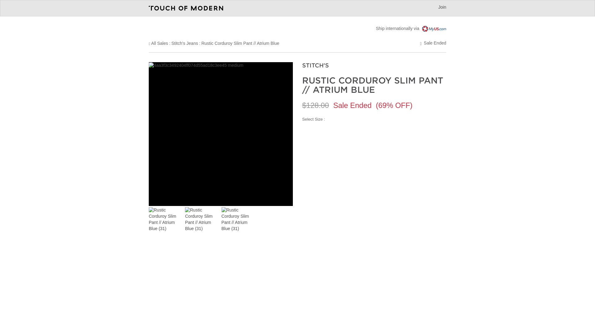 The width and height of the screenshot is (595, 334). I want to click on Join, so click(442, 7).